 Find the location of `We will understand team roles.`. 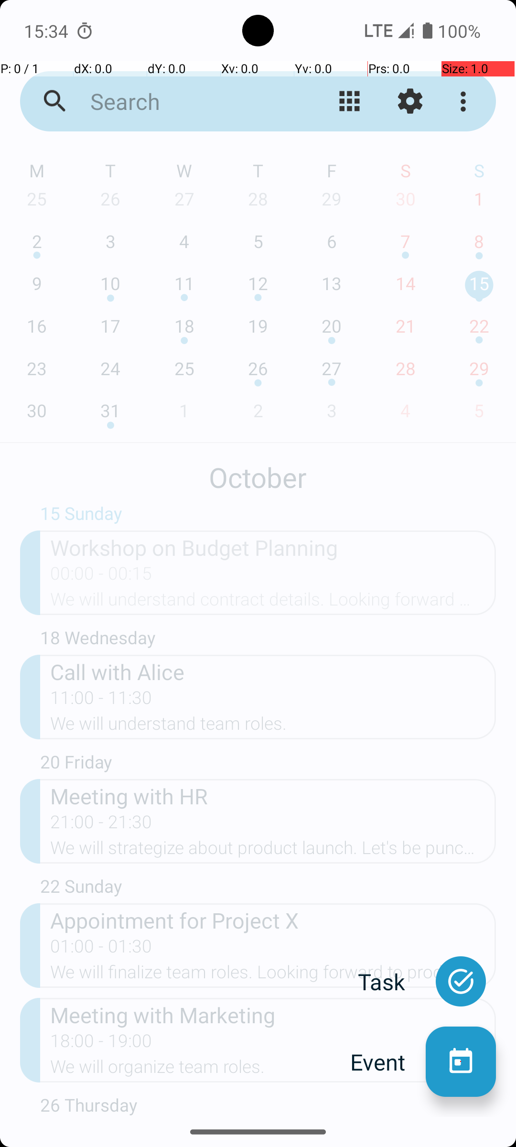

We will understand team roles. is located at coordinates (273, 726).